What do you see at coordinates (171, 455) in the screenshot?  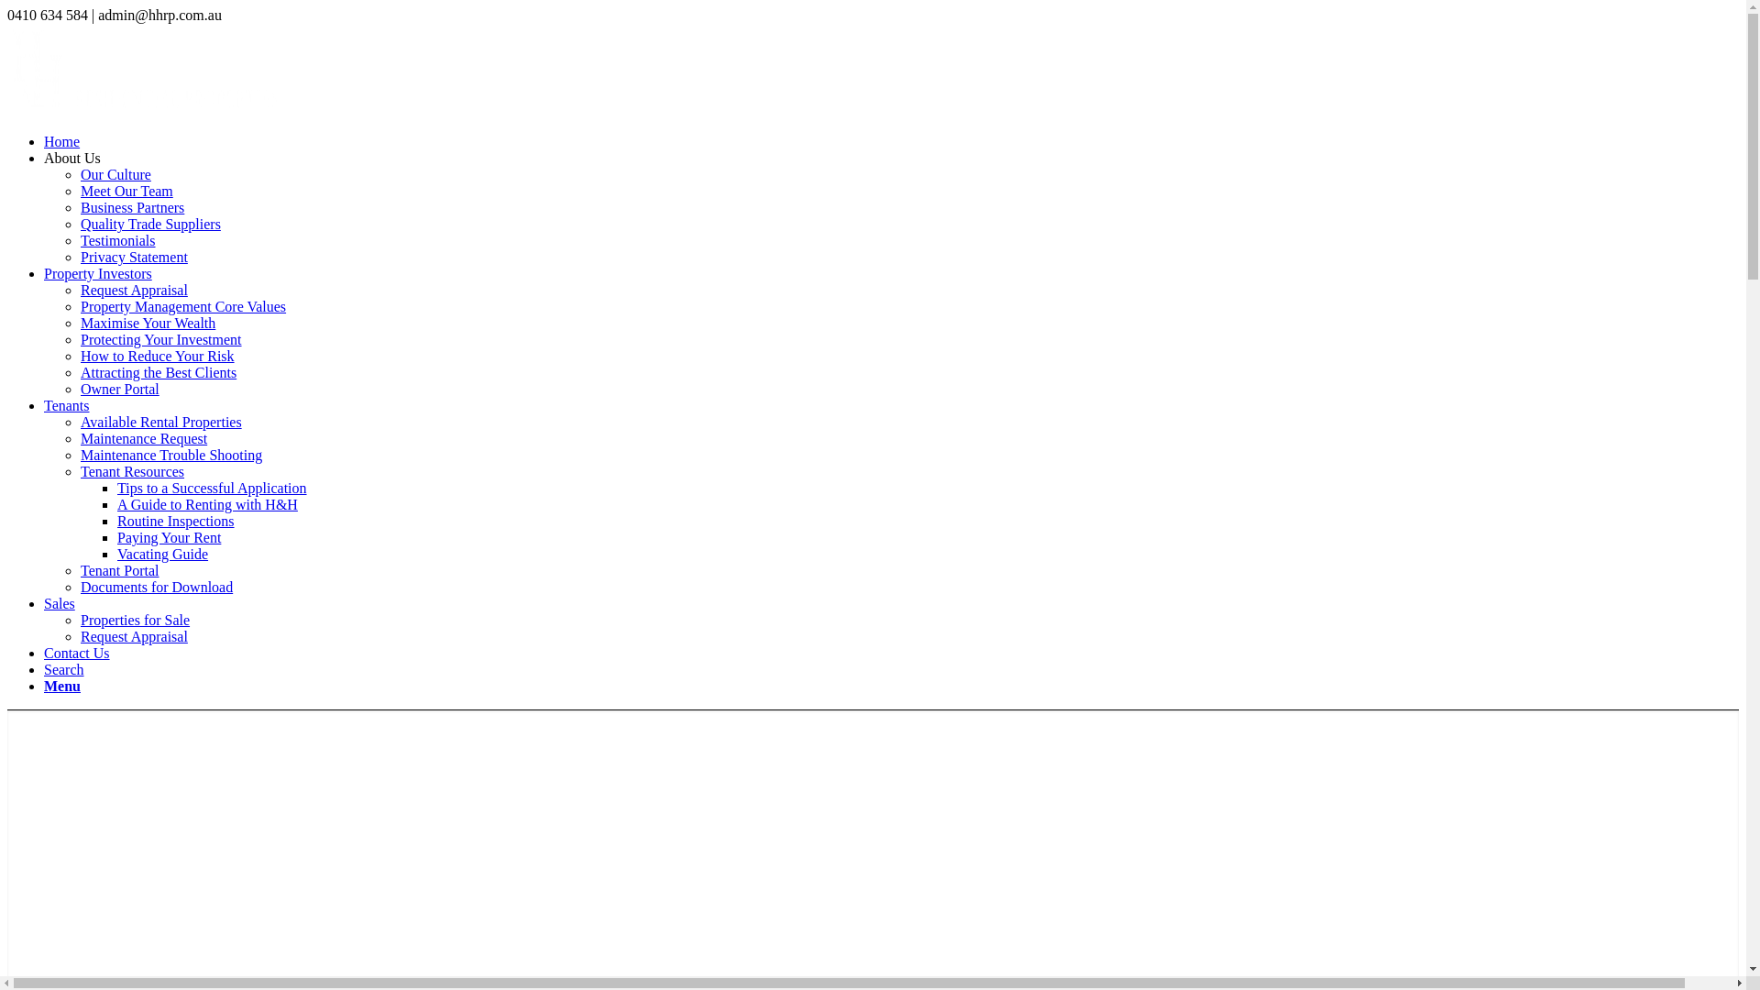 I see `Maintenance Trouble Shooting` at bounding box center [171, 455].